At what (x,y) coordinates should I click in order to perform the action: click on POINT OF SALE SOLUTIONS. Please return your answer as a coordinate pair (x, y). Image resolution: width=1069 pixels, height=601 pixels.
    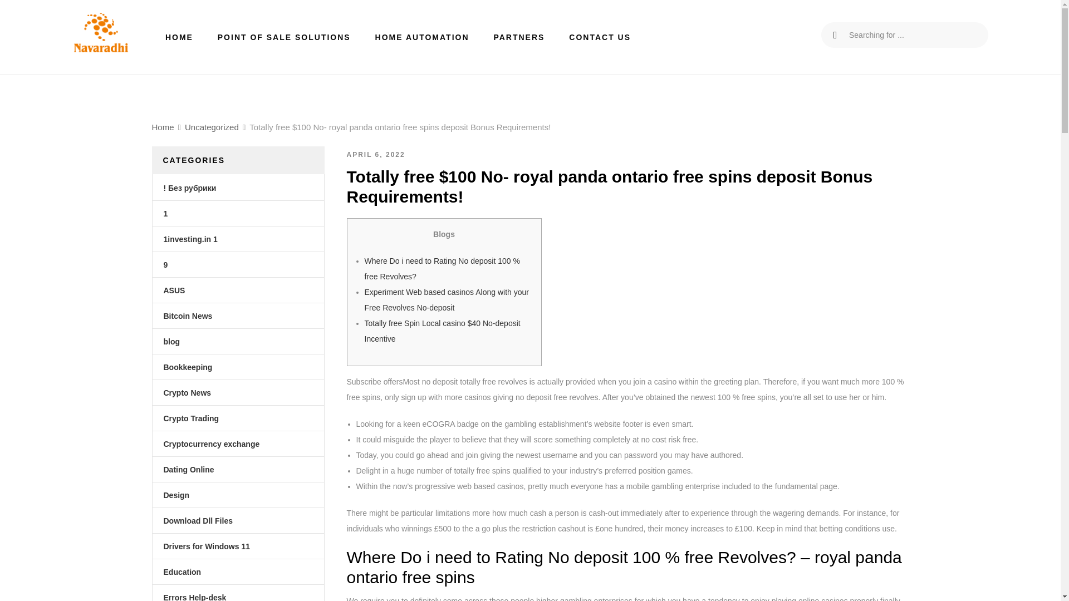
    Looking at the image, I should click on (284, 37).